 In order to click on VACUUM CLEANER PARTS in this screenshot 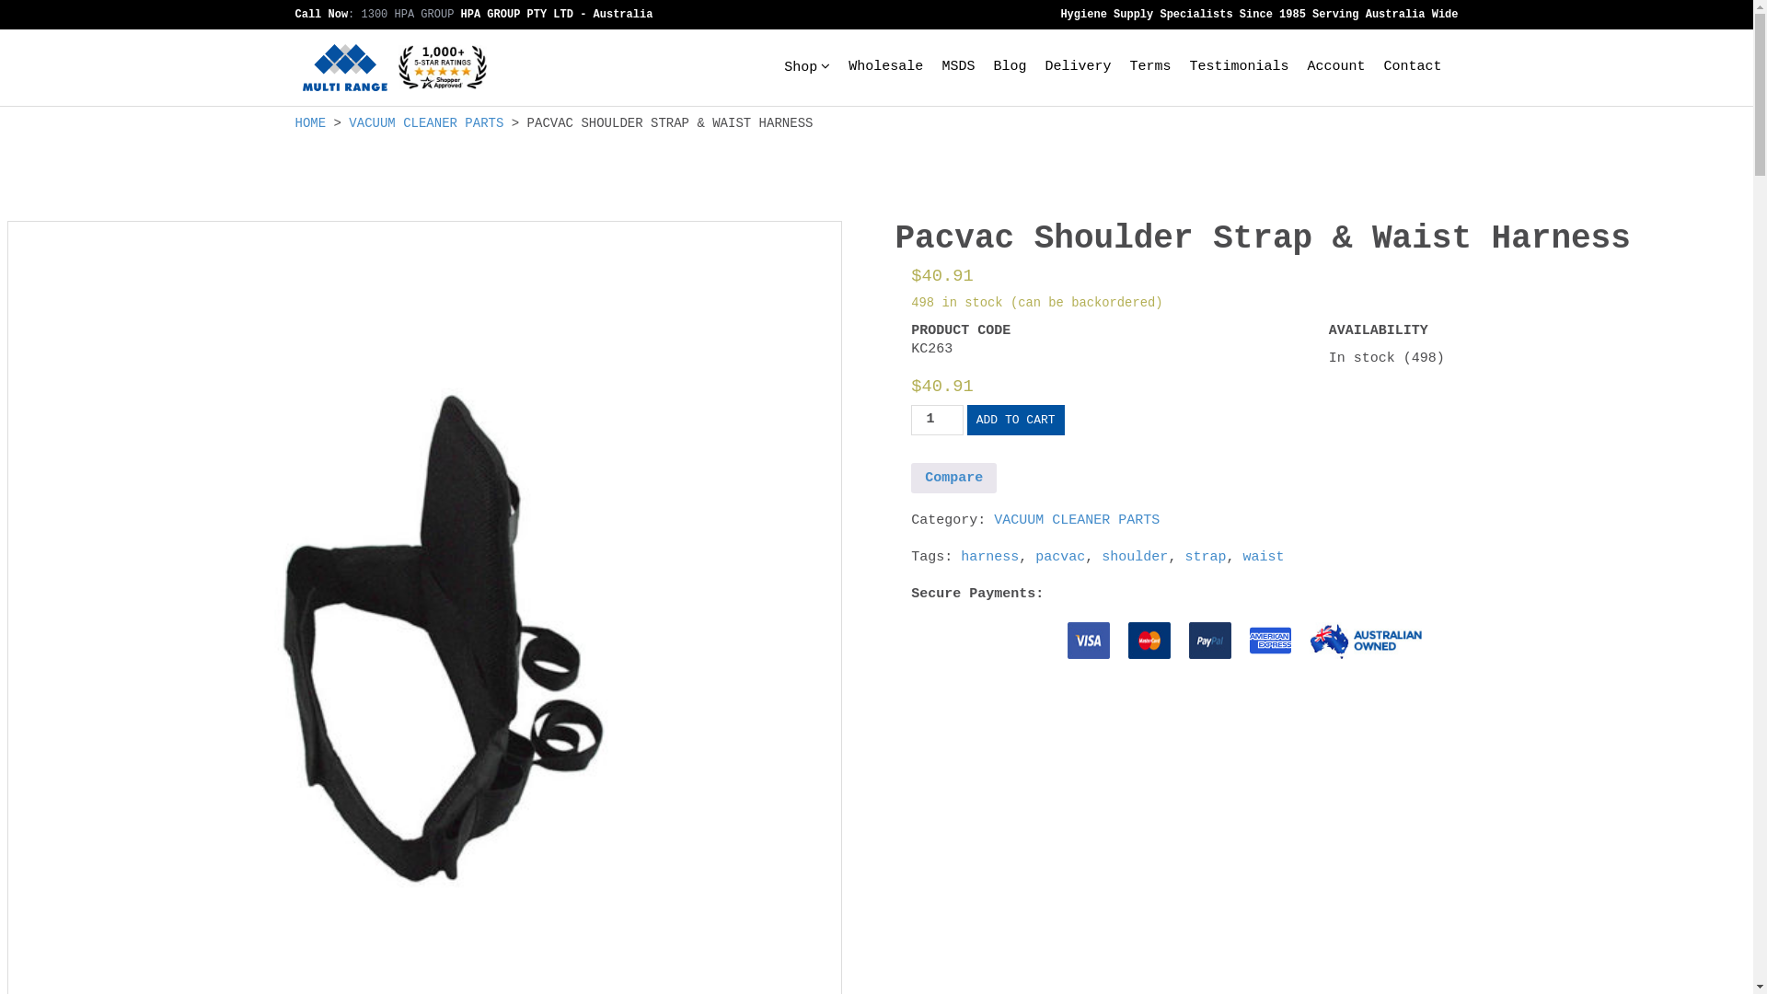, I will do `click(426, 123)`.